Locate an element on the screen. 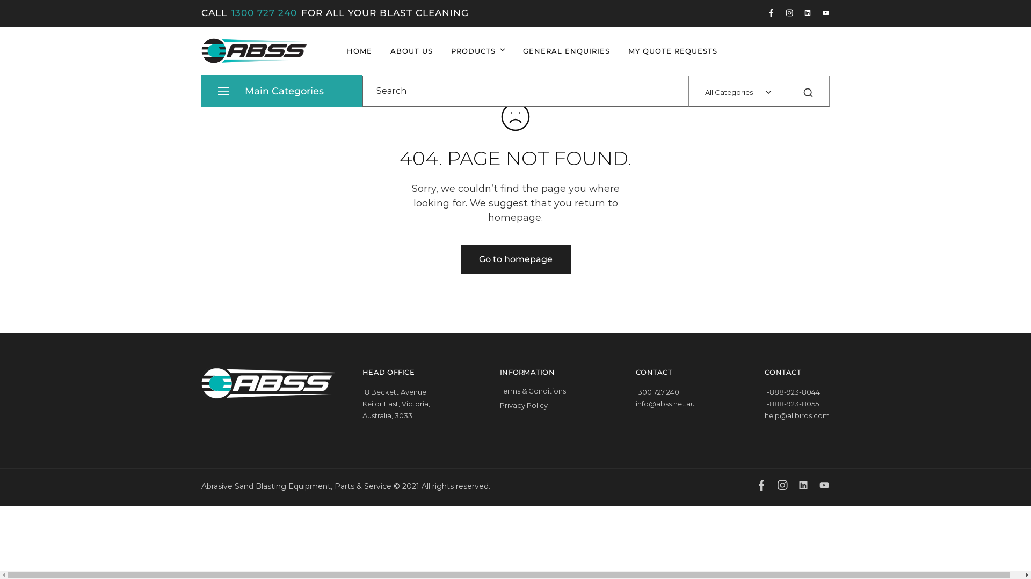  1300 727 240 is located at coordinates (264, 13).